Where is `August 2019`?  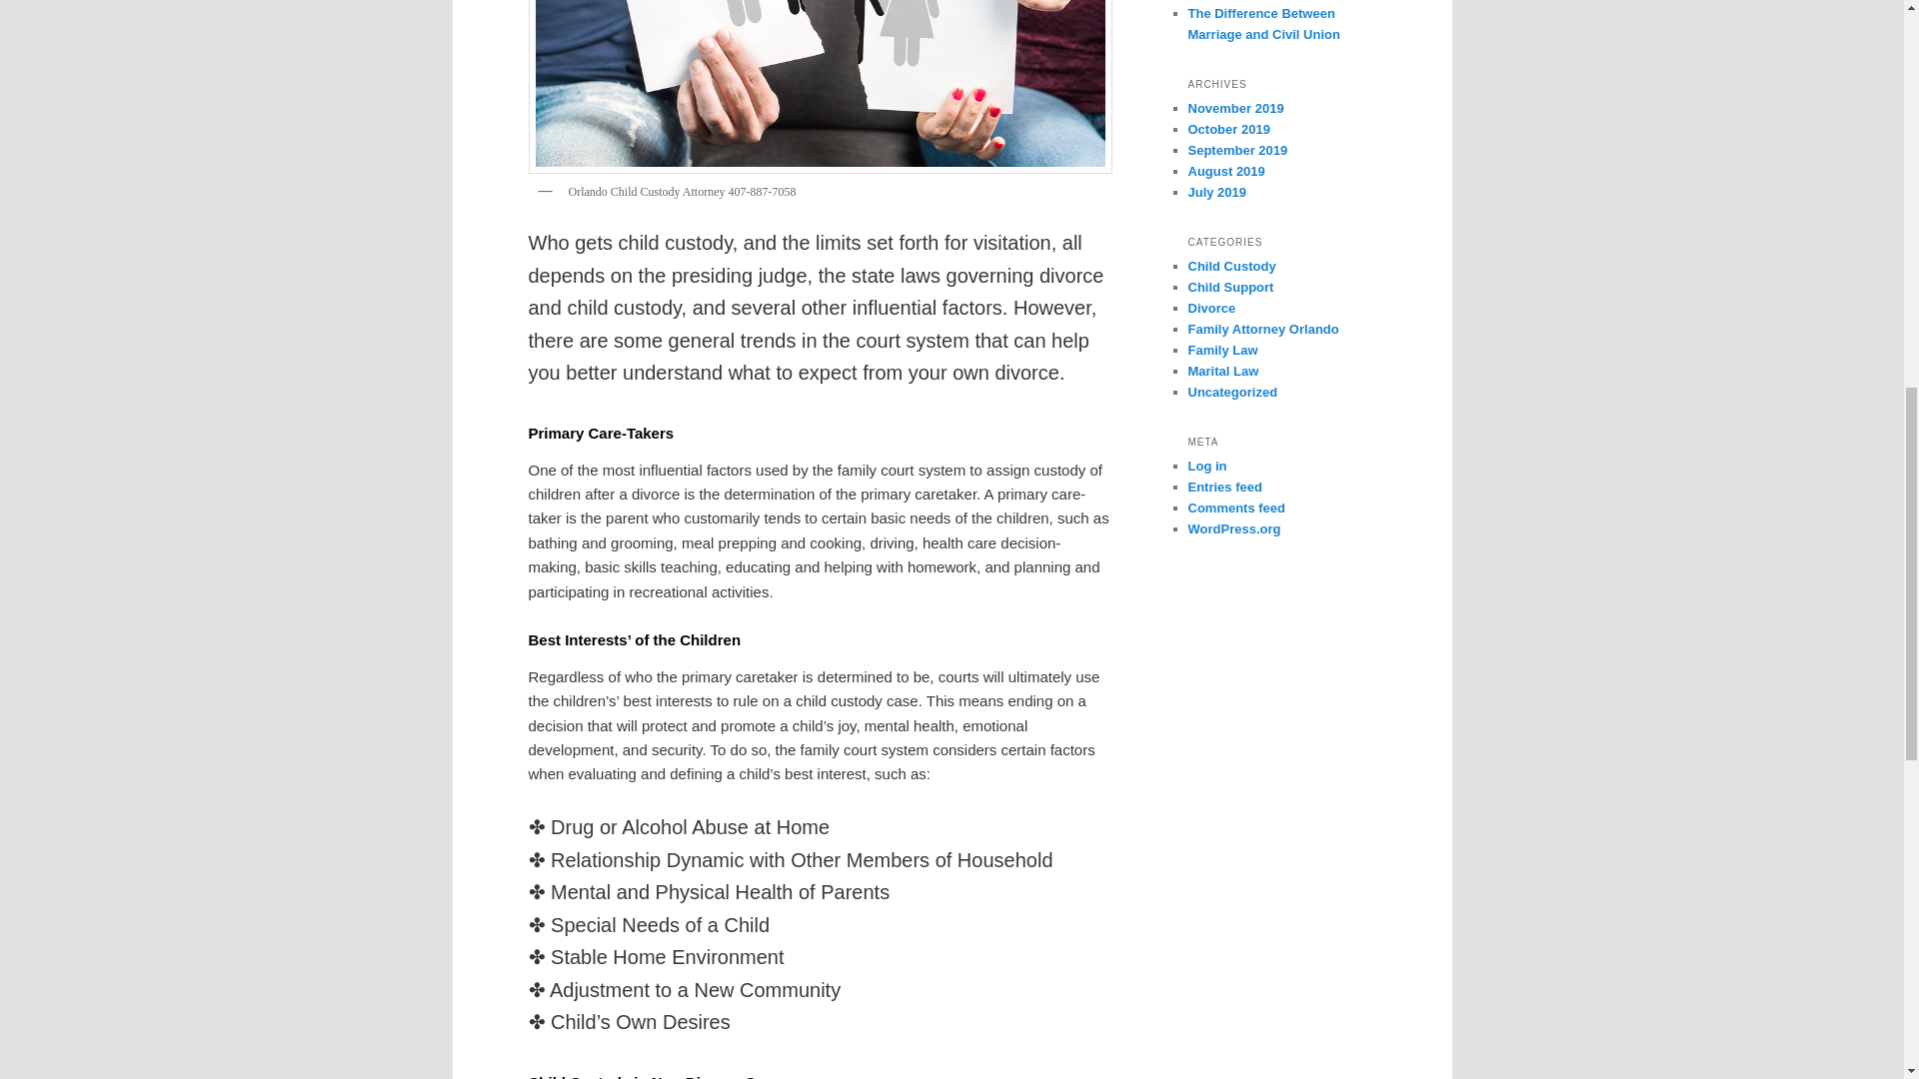 August 2019 is located at coordinates (1225, 172).